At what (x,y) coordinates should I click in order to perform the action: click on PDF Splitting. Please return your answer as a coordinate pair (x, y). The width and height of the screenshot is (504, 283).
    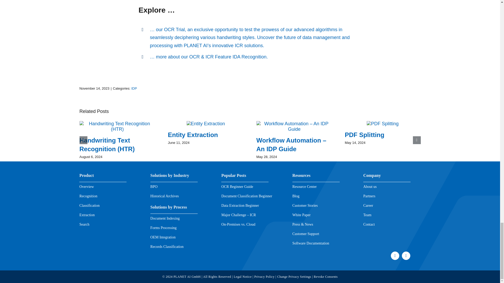
    Looking at the image, I should click on (364, 135).